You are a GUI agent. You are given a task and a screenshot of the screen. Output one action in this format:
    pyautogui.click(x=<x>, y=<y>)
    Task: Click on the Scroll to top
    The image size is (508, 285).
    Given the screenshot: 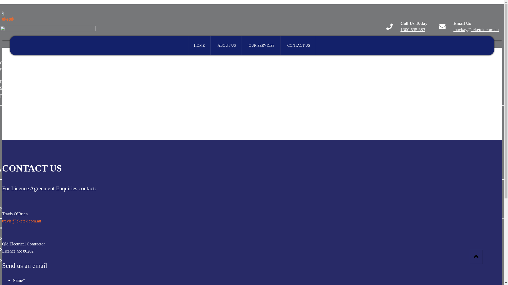 What is the action you would take?
    pyautogui.click(x=476, y=257)
    